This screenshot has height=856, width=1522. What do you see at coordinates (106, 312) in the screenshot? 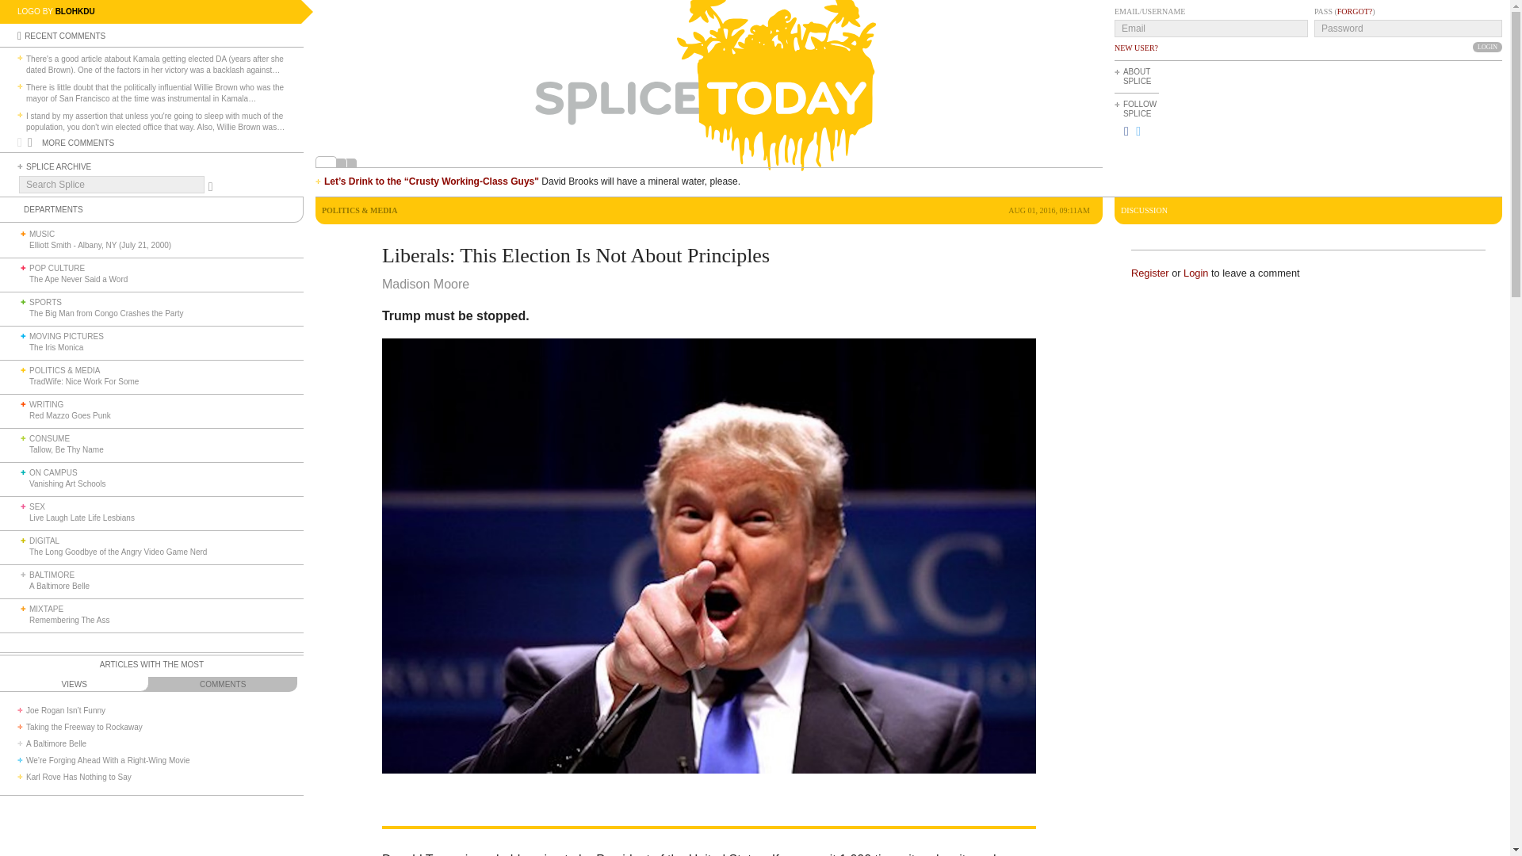
I see `The Big Man from Congo Crashes the Party` at bounding box center [106, 312].